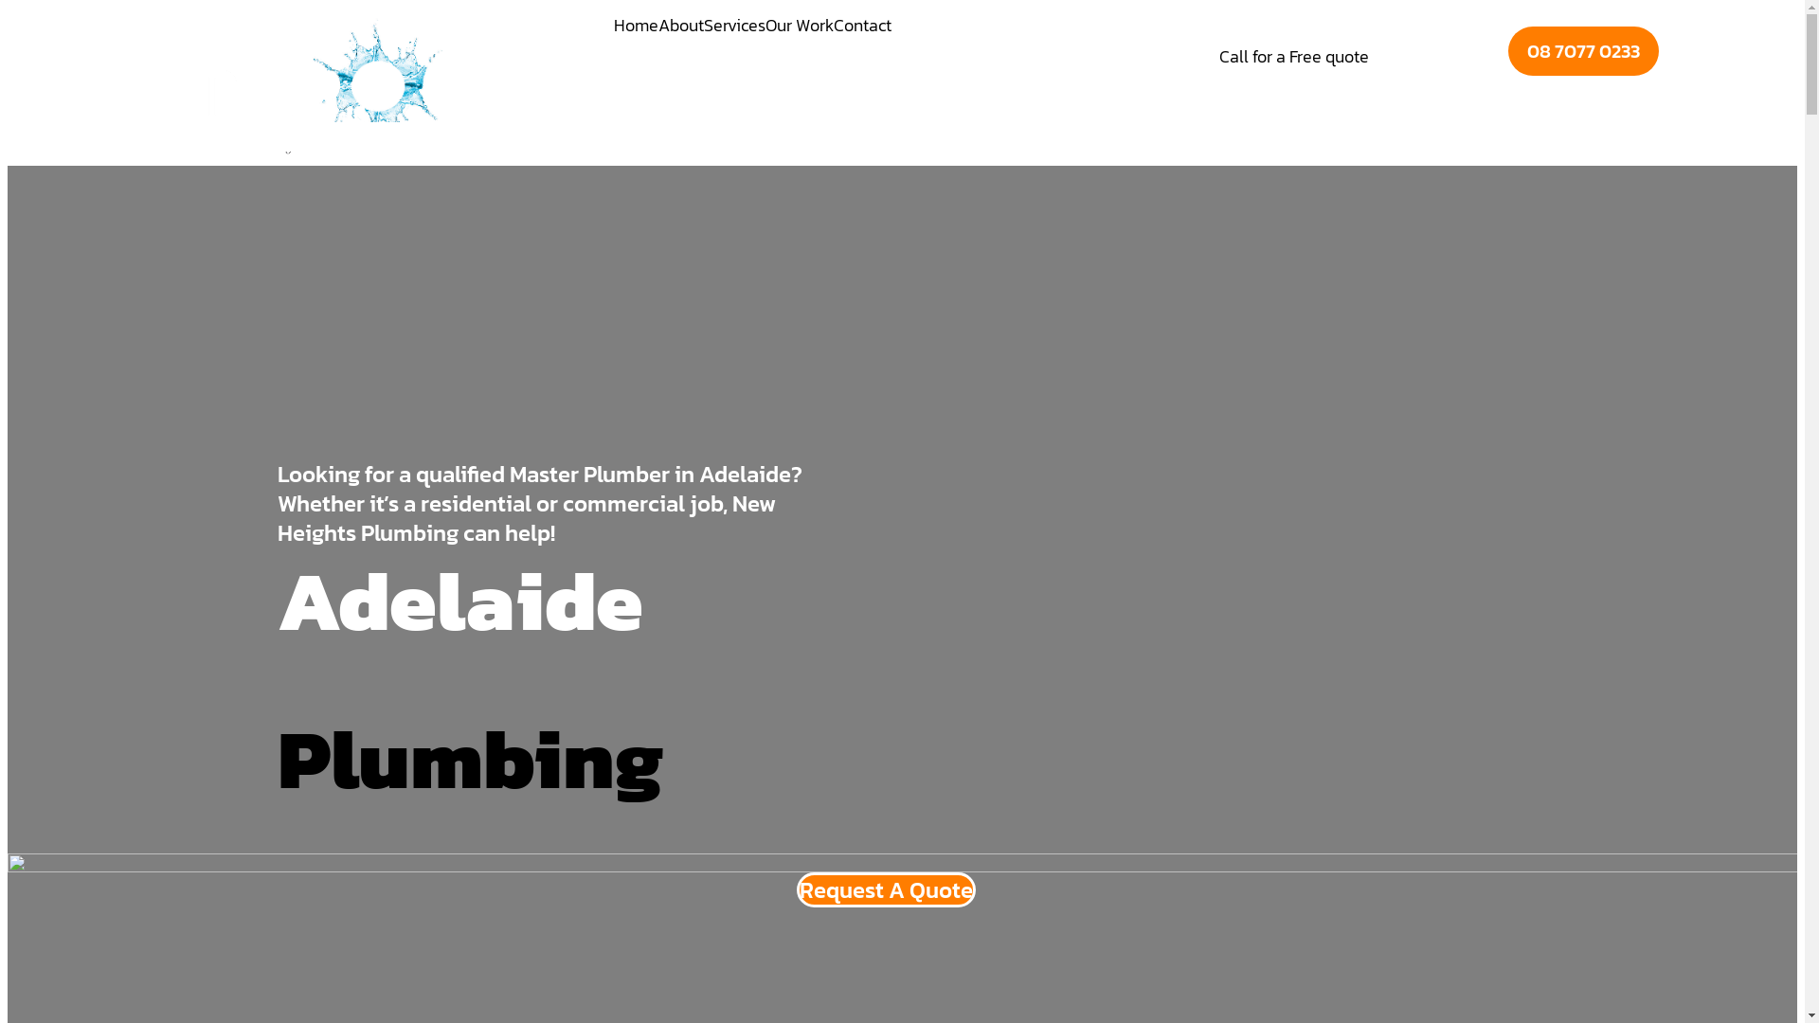 The image size is (1819, 1023). Describe the element at coordinates (637, 26) in the screenshot. I see `Home` at that location.